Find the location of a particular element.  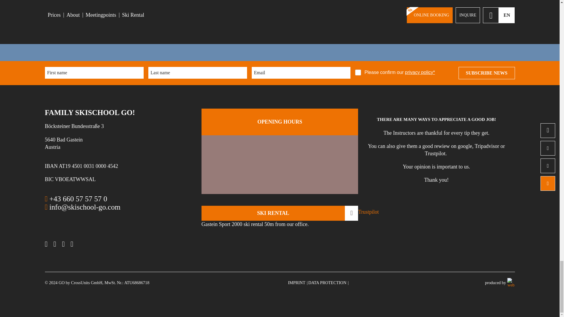

webwg is located at coordinates (510, 283).